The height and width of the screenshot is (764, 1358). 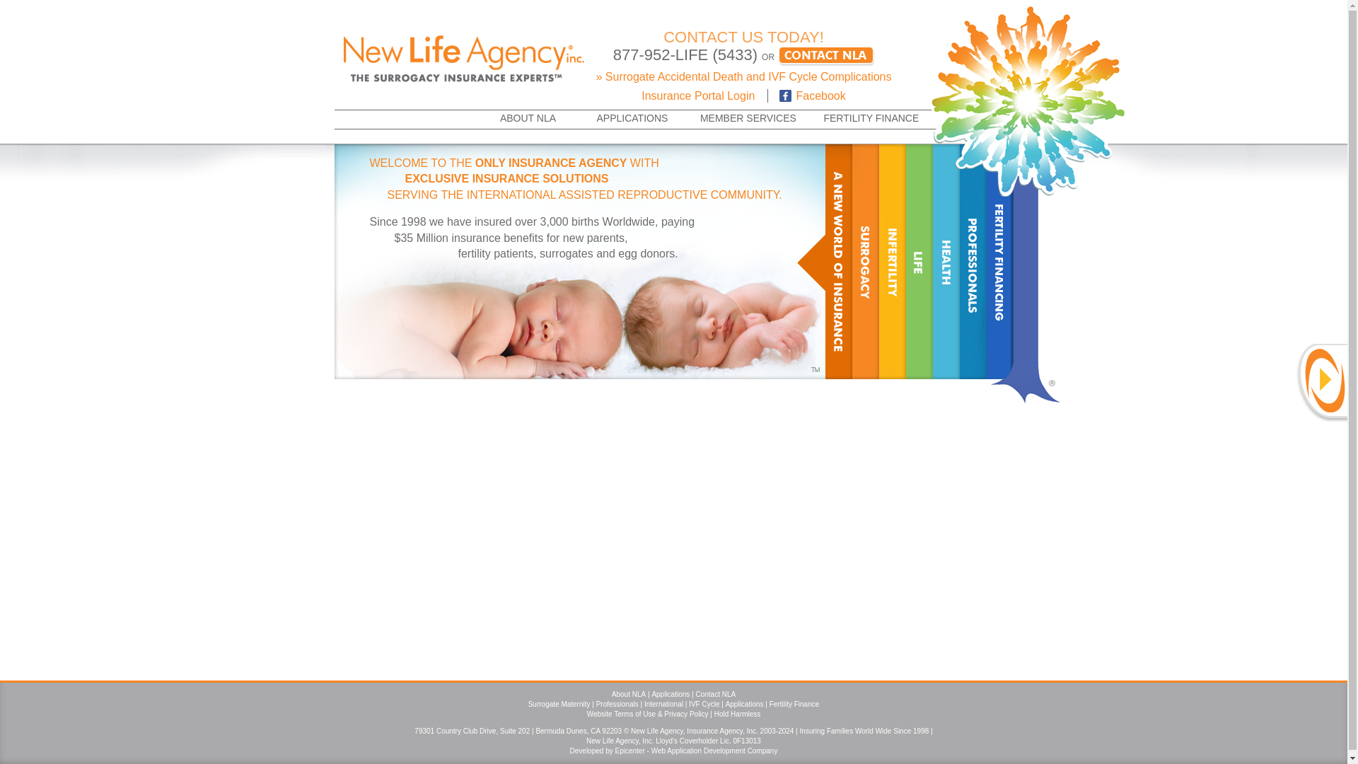 I want to click on New Life Agency, so click(x=463, y=56).